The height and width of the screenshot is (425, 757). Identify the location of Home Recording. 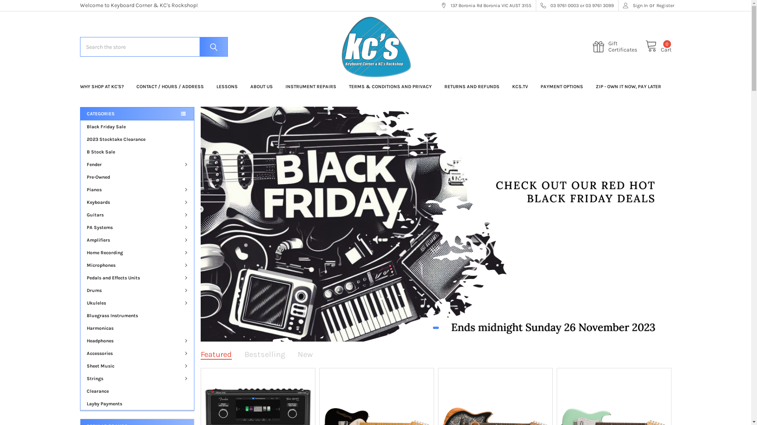
(137, 253).